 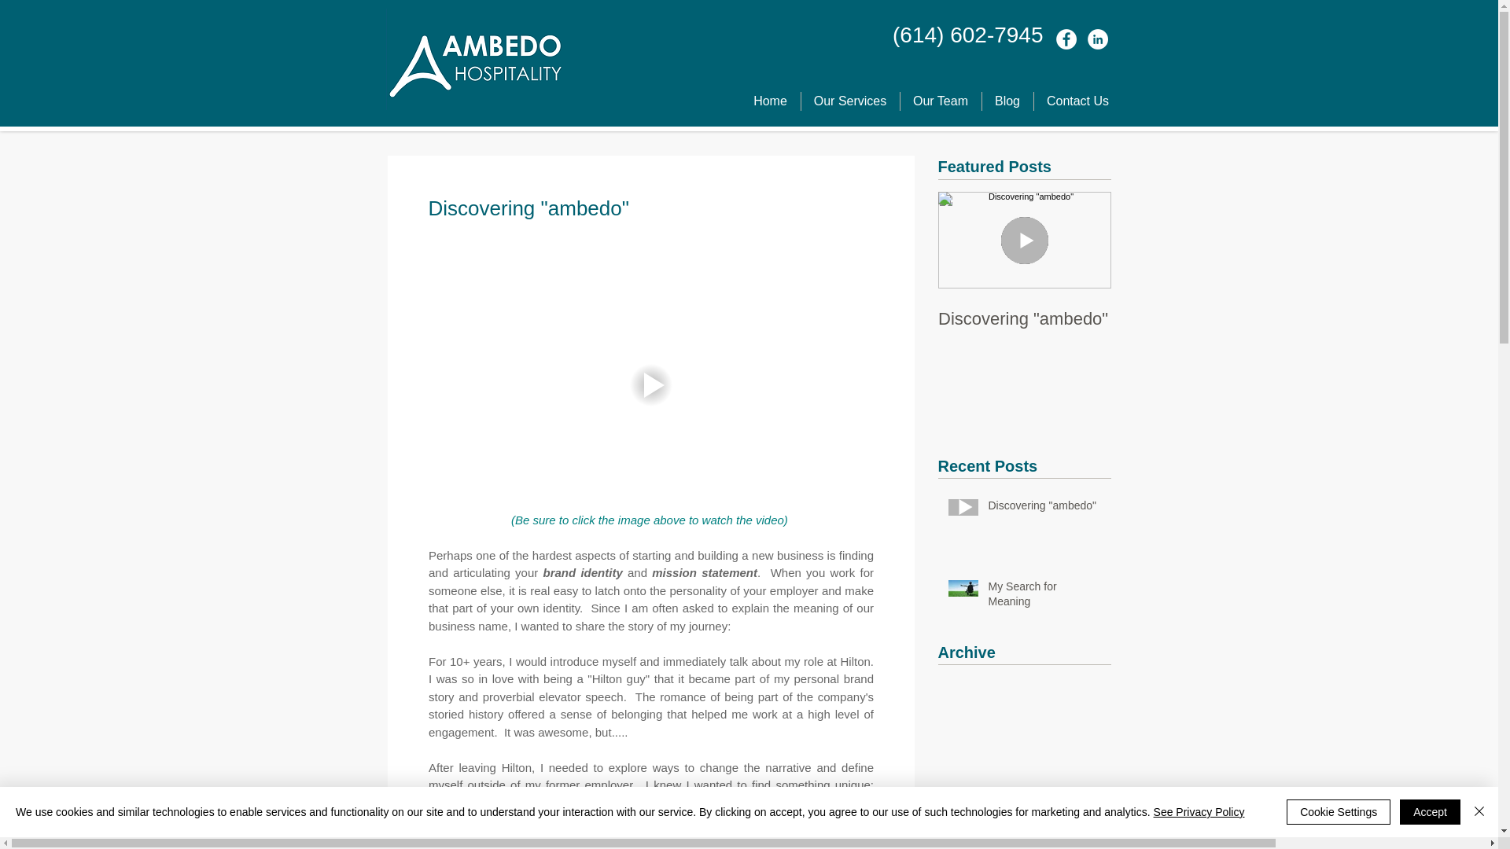 What do you see at coordinates (940, 101) in the screenshot?
I see `Our Team` at bounding box center [940, 101].